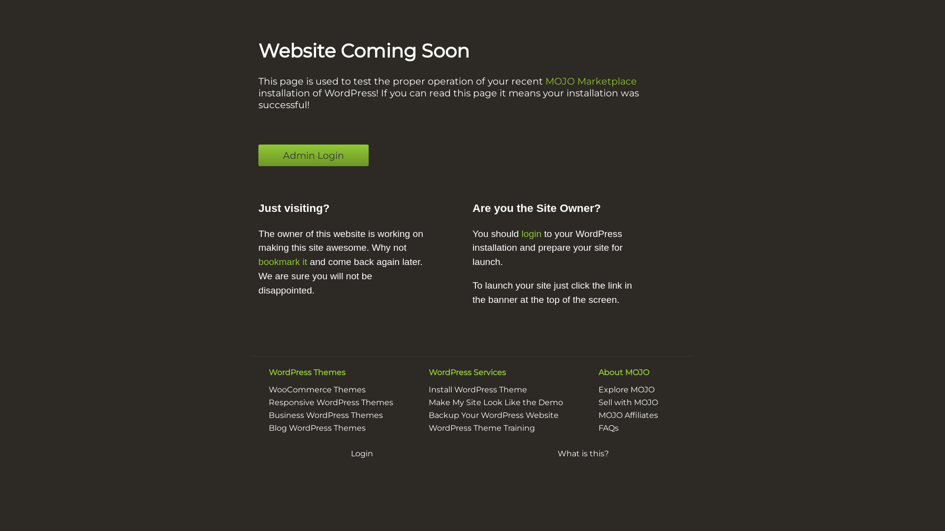 This screenshot has width=945, height=531. I want to click on About MOJO, so click(624, 372).